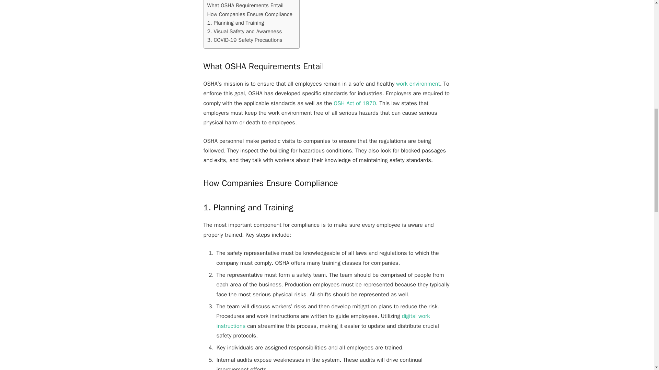 The width and height of the screenshot is (659, 370). What do you see at coordinates (250, 14) in the screenshot?
I see `How Companies Ensure Compliance` at bounding box center [250, 14].